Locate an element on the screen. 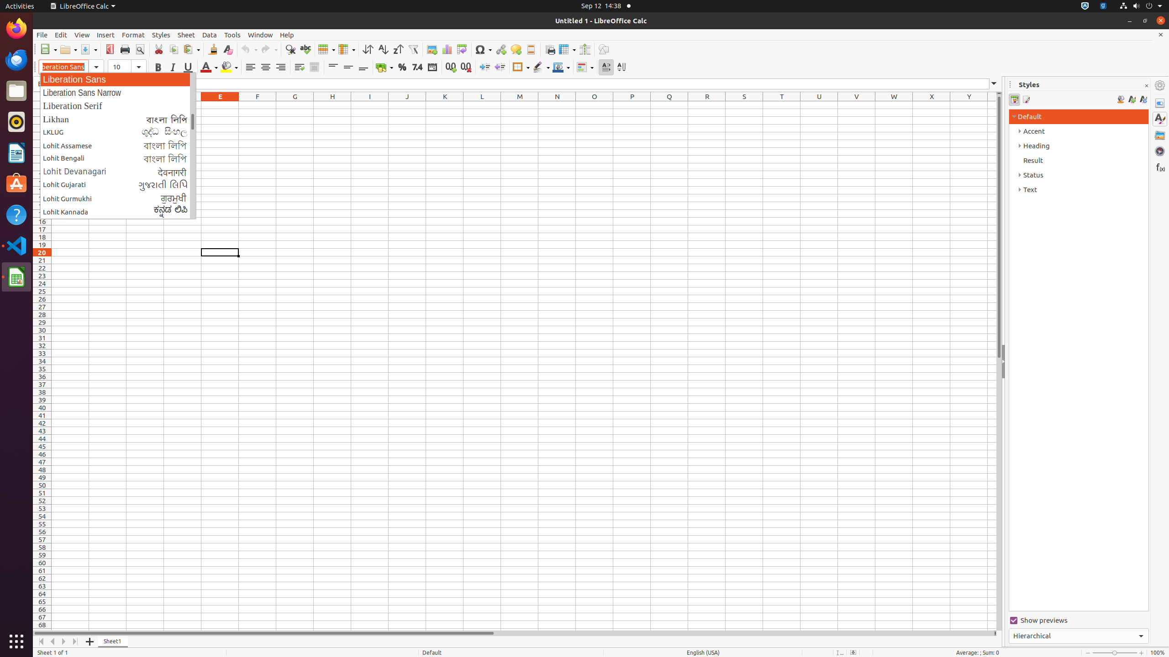 The height and width of the screenshot is (657, 1169). Delete Decimal Place is located at coordinates (466, 68).